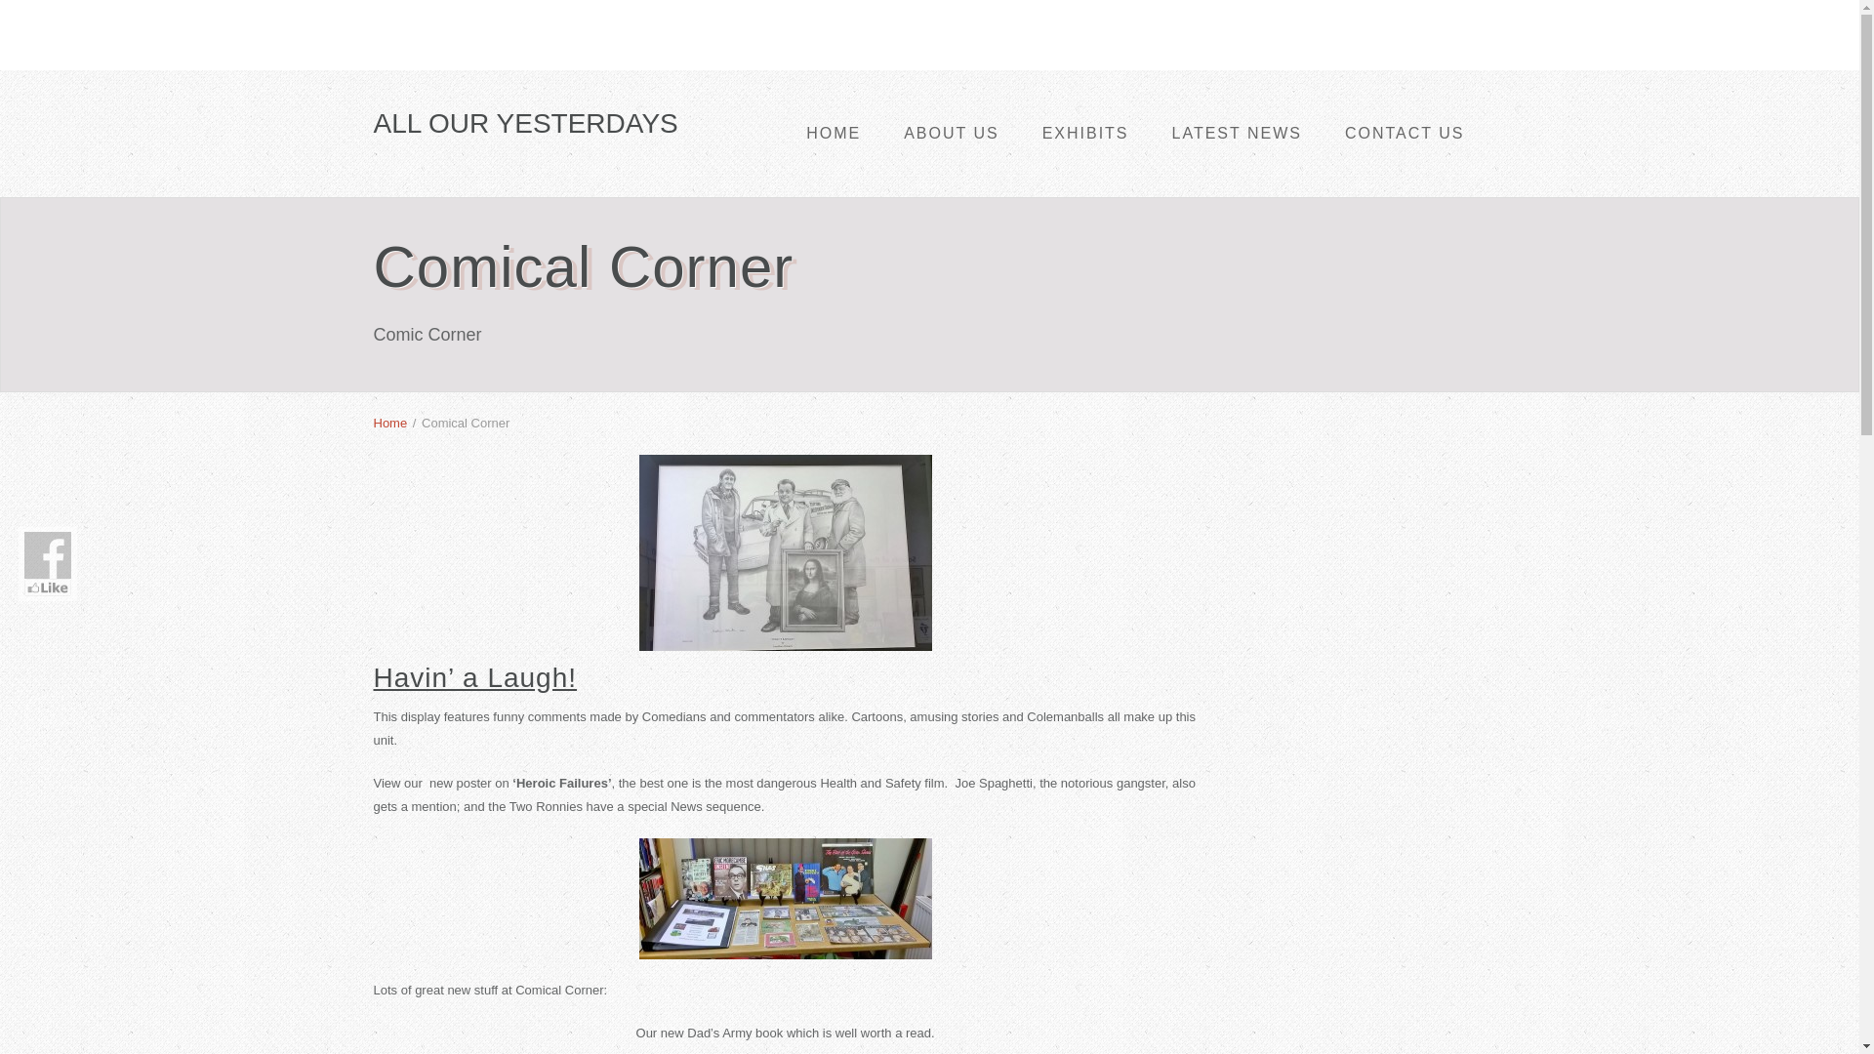 The image size is (1874, 1054). What do you see at coordinates (525, 123) in the screenshot?
I see `All Our Yesterdays` at bounding box center [525, 123].